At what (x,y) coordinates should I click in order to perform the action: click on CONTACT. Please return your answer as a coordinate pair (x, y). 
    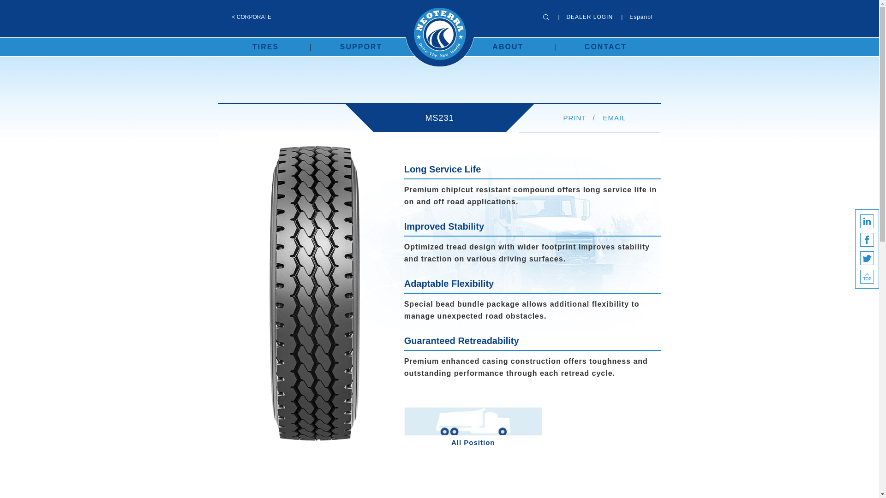
    Looking at the image, I should click on (605, 47).